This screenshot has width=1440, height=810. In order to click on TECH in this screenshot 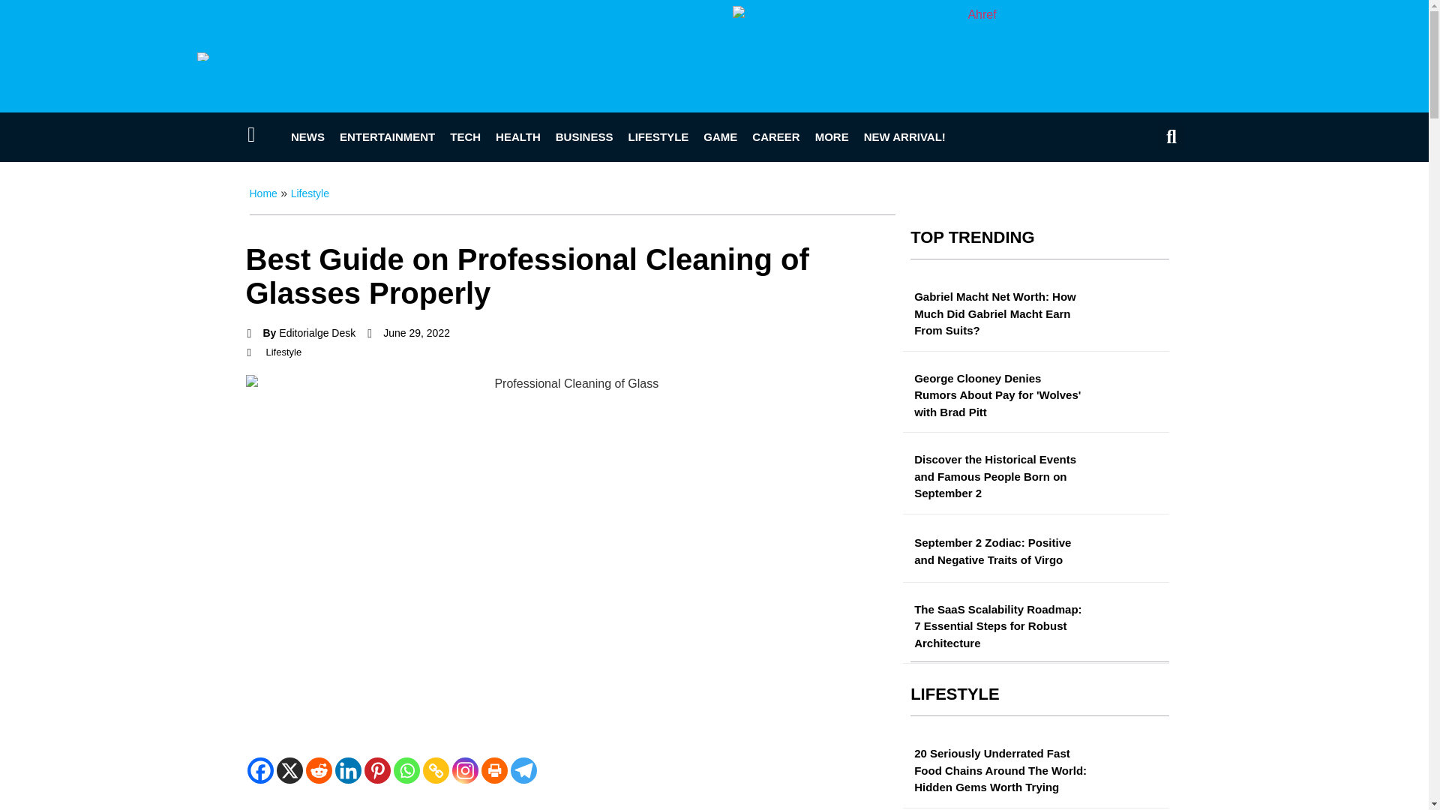, I will do `click(465, 136)`.